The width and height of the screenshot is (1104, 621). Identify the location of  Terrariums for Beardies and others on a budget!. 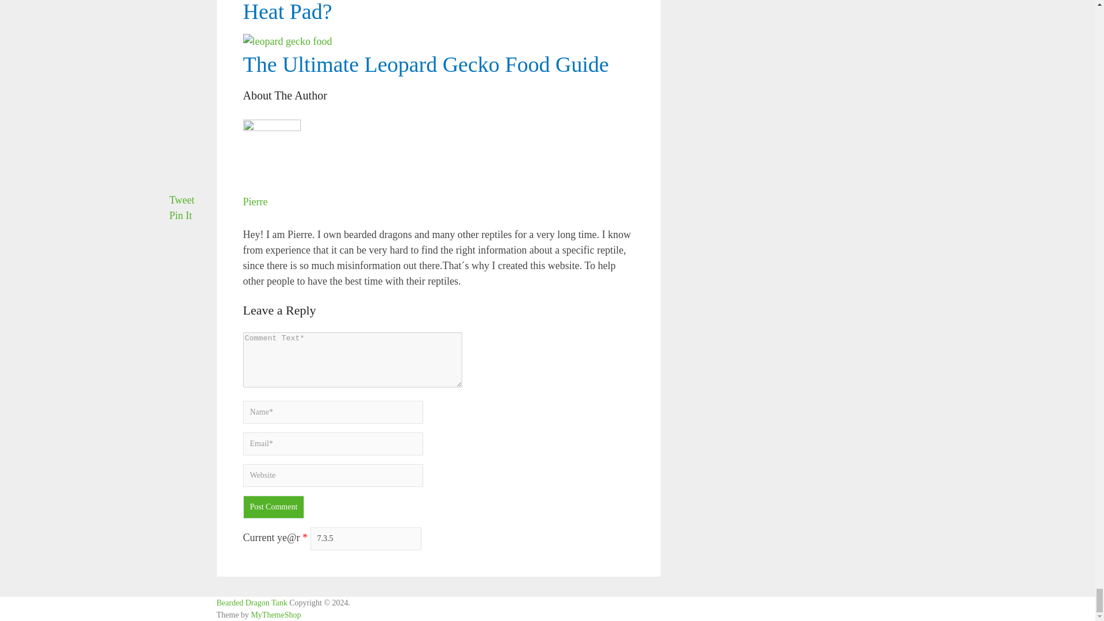
(252, 603).